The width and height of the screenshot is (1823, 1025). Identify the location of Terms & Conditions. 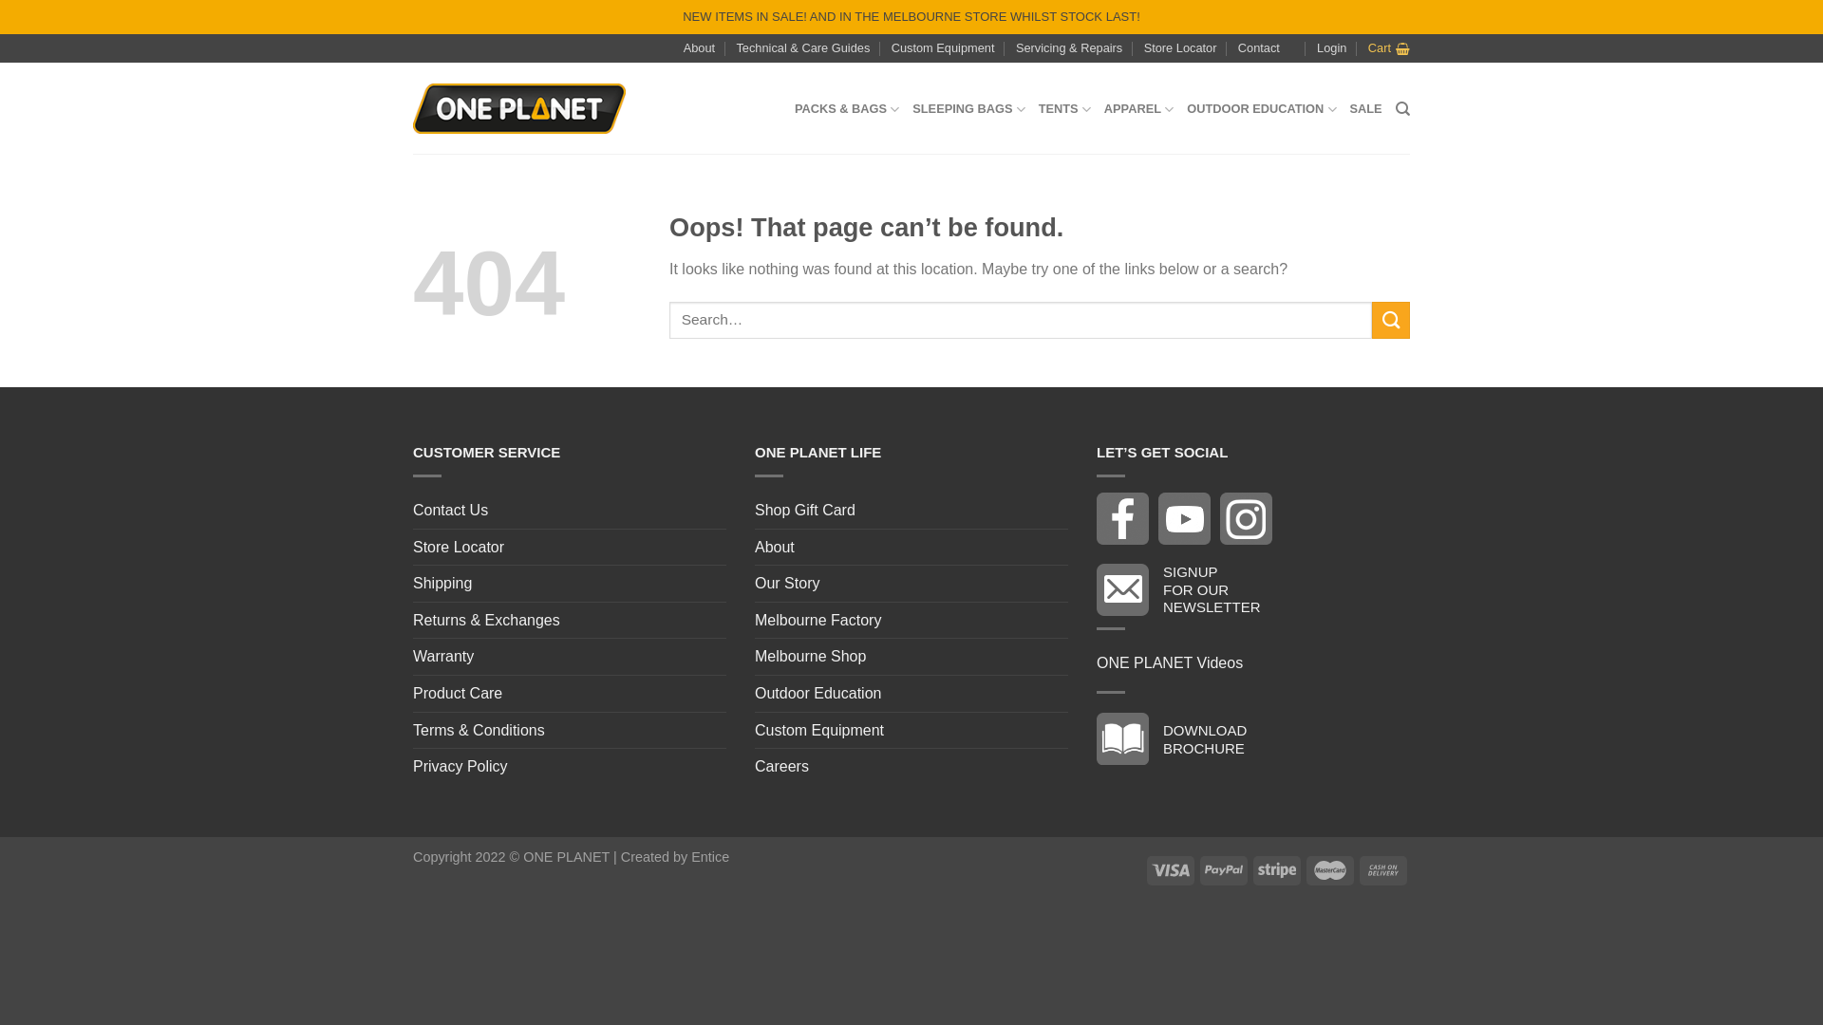
(479, 731).